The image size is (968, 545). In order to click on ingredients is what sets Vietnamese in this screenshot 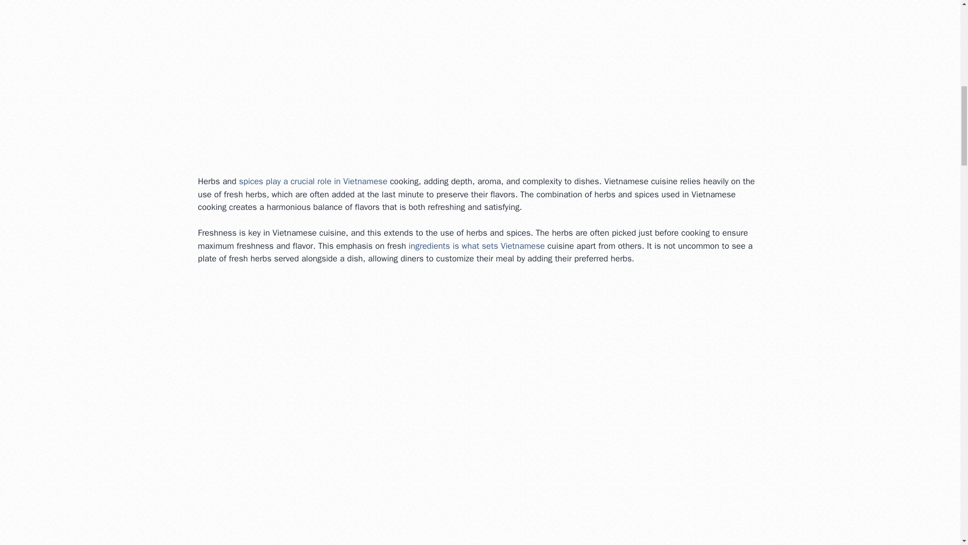, I will do `click(476, 246)`.